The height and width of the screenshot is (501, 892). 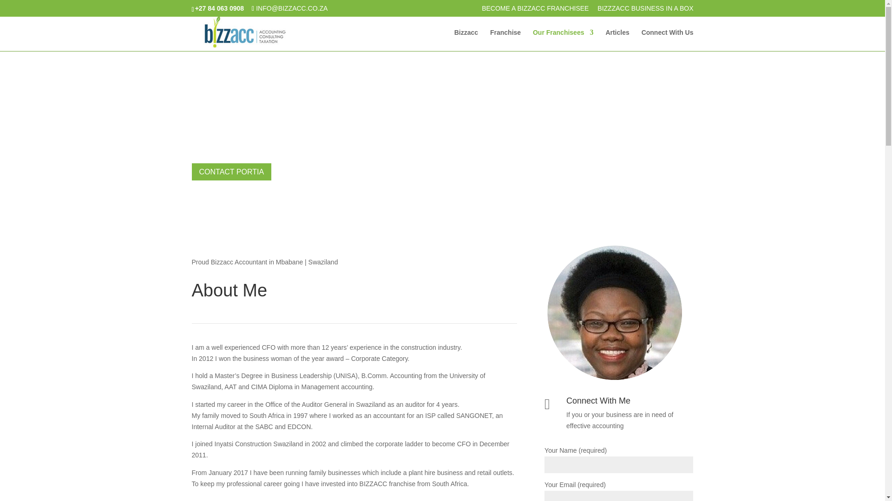 What do you see at coordinates (535, 10) in the screenshot?
I see `BECOME A BIZZACC FRANCHISEE` at bounding box center [535, 10].